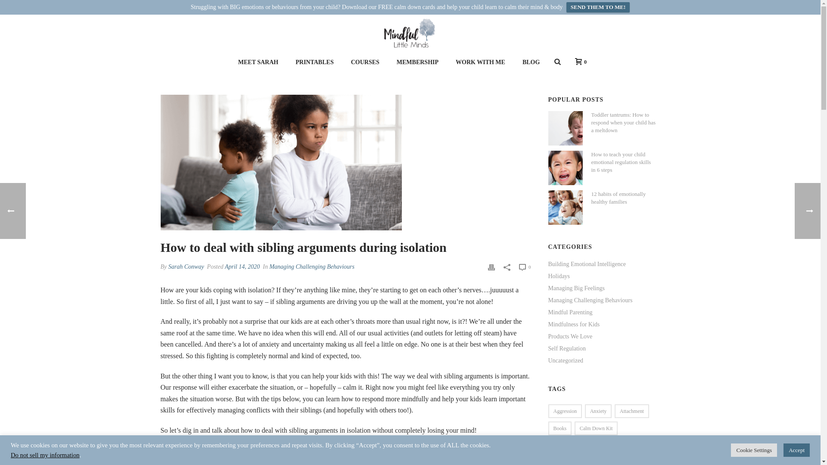 This screenshot has height=465, width=827. What do you see at coordinates (598, 7) in the screenshot?
I see `SEND THEM TO ME!` at bounding box center [598, 7].